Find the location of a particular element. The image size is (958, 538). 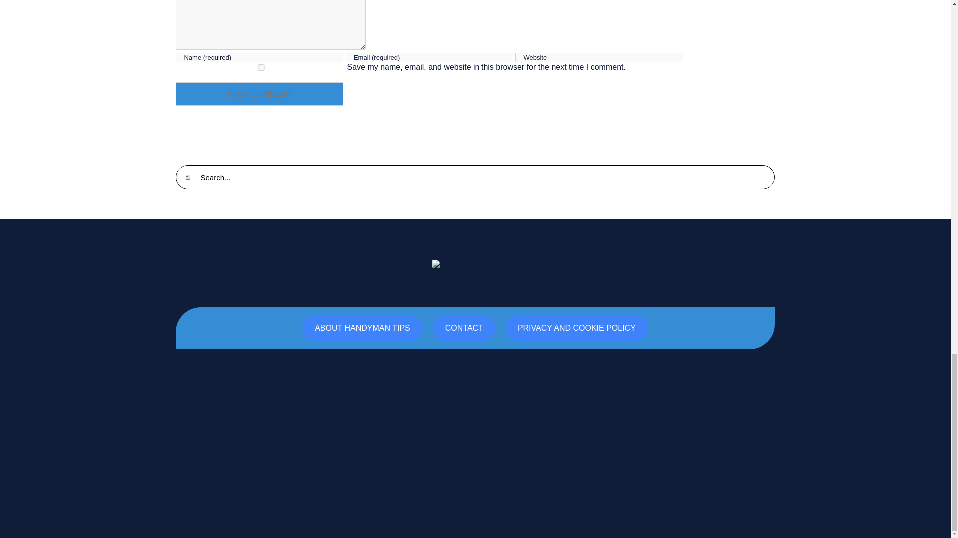

CONTACT is located at coordinates (464, 328).